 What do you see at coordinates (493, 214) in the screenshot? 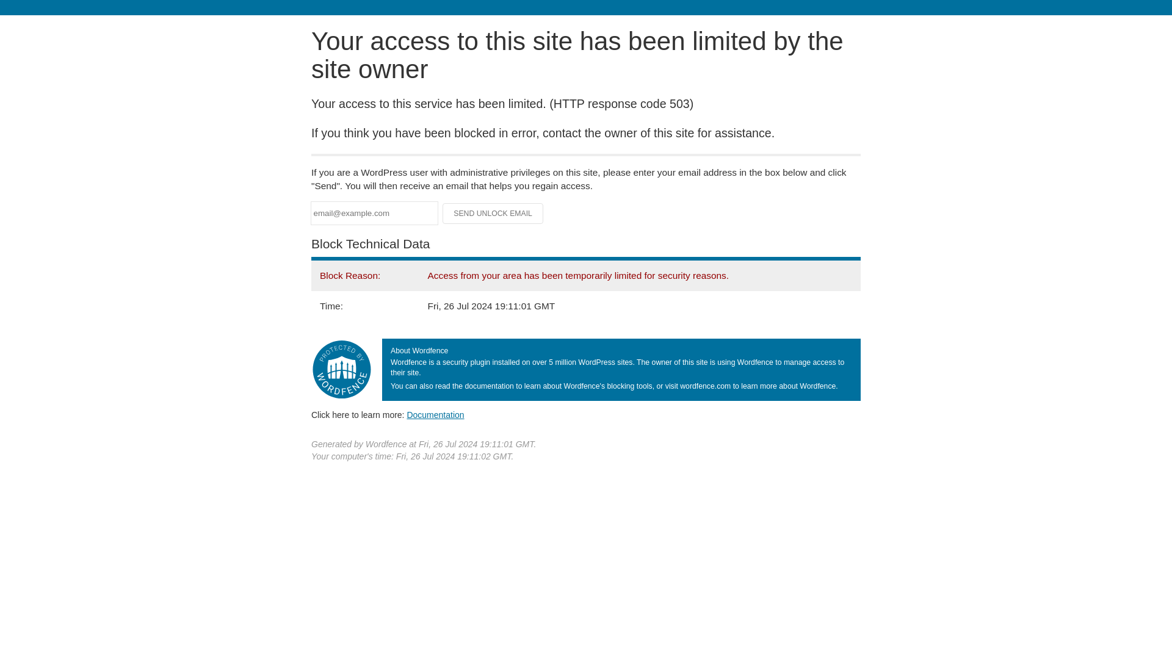
I see `Send Unlock Email` at bounding box center [493, 214].